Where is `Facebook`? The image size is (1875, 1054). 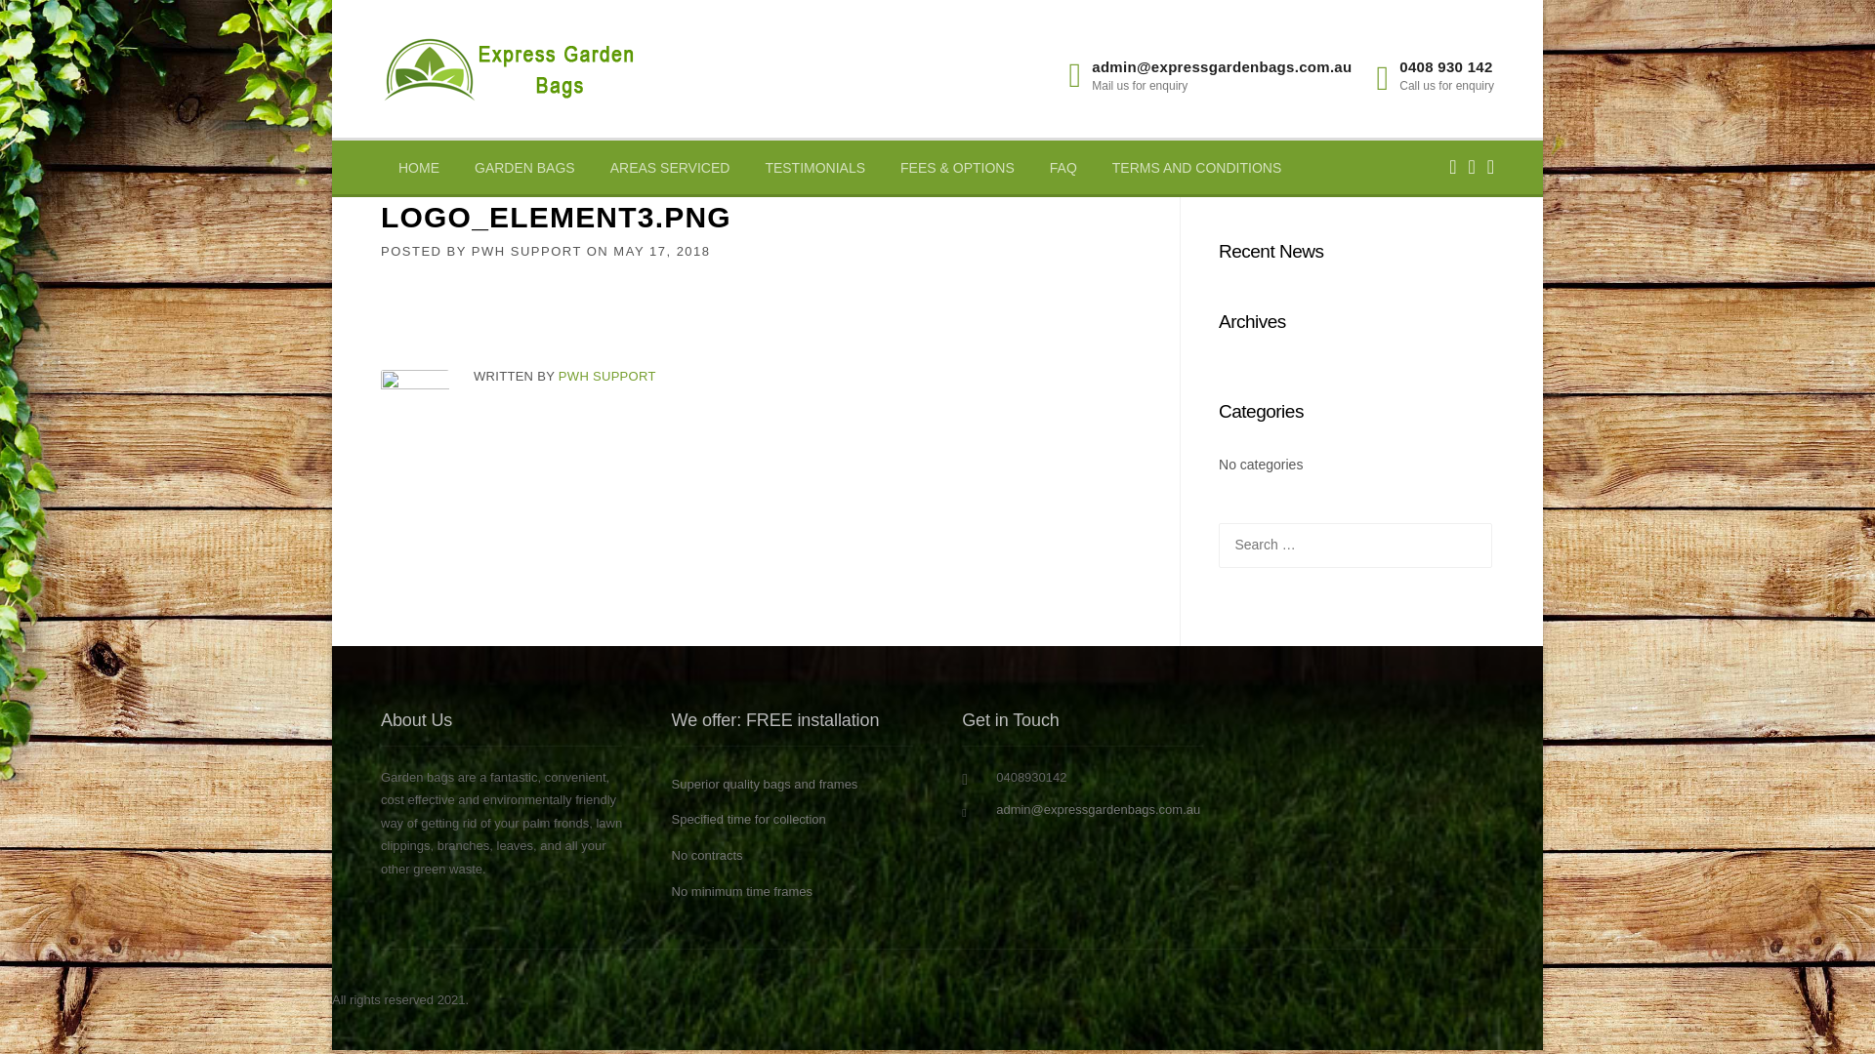 Facebook is located at coordinates (1471, 167).